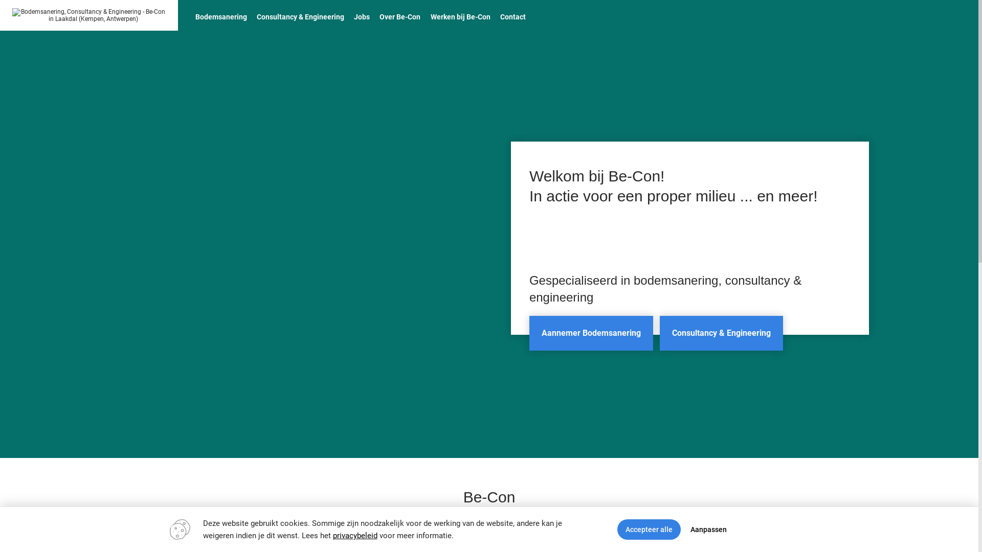 The width and height of the screenshot is (982, 552). What do you see at coordinates (721, 333) in the screenshot?
I see `Consultancy & Engineering` at bounding box center [721, 333].